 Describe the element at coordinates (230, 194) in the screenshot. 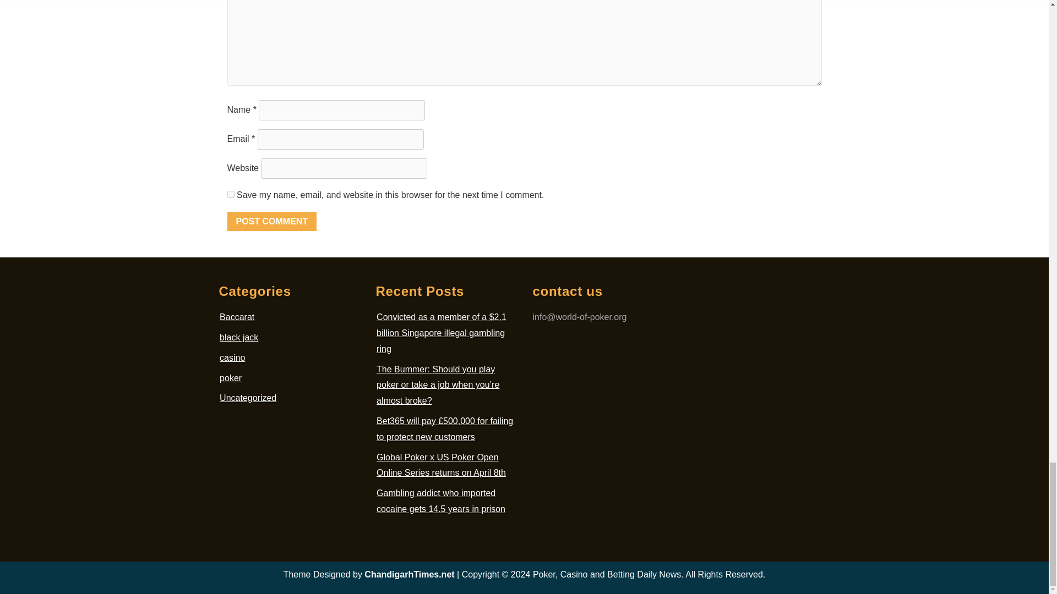

I see `yes` at that location.